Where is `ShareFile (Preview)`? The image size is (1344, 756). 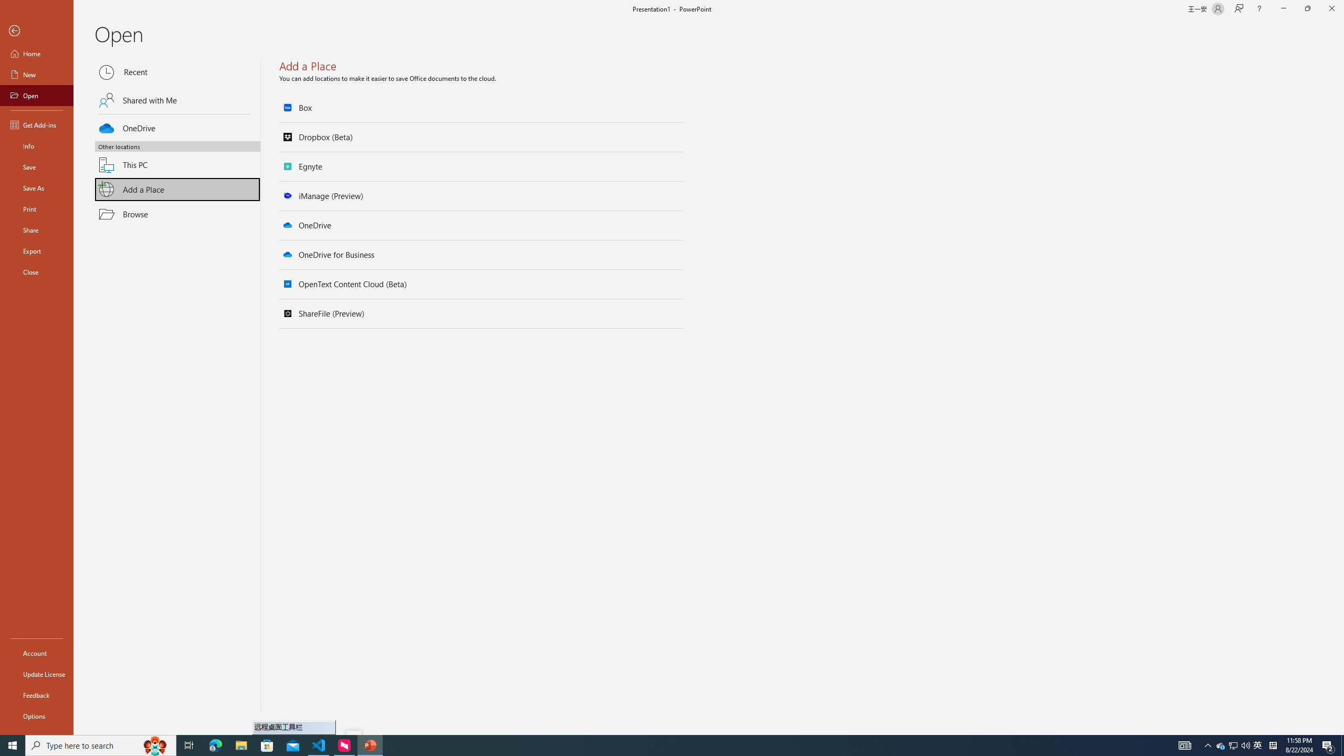
ShareFile (Preview) is located at coordinates (482, 314).